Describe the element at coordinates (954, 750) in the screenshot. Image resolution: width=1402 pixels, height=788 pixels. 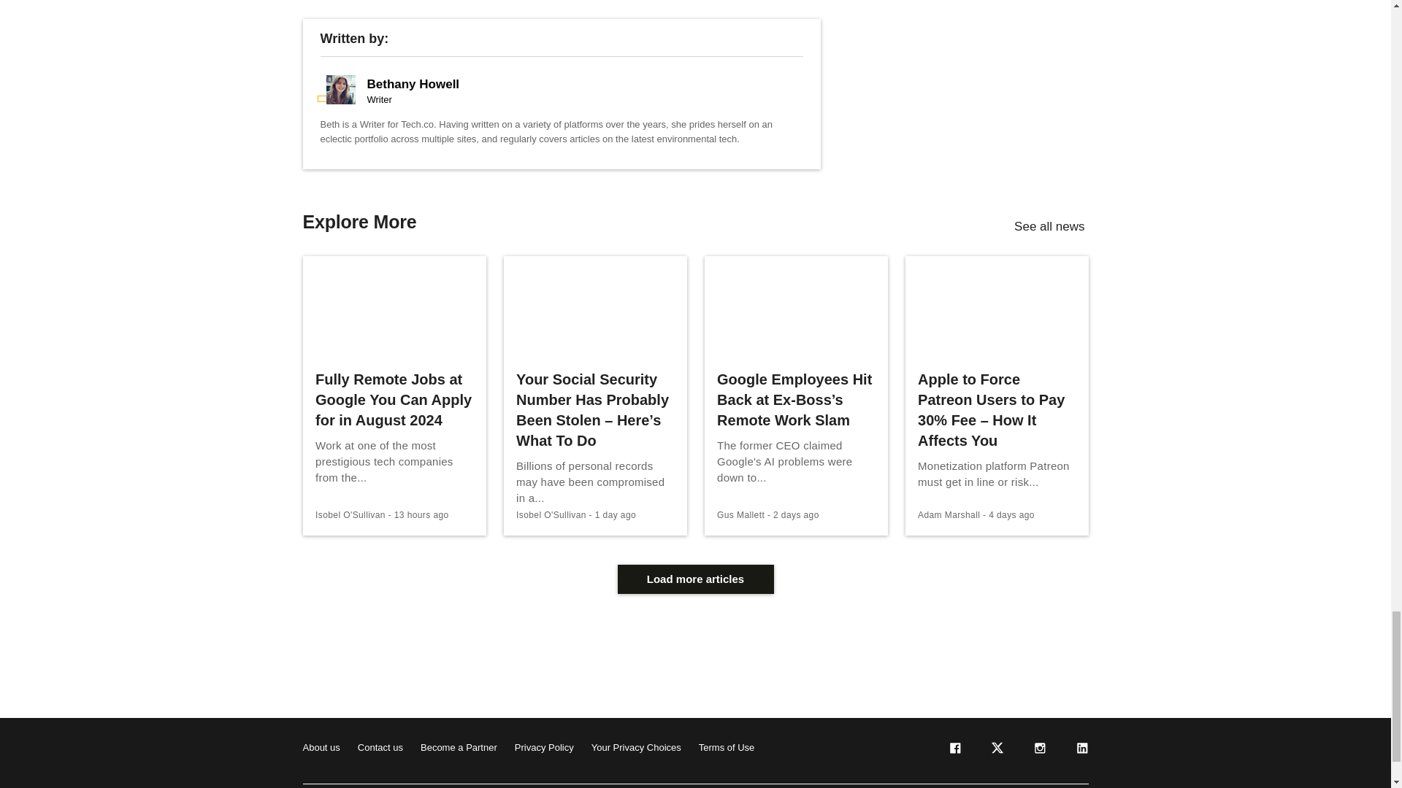
I see `facebook` at that location.